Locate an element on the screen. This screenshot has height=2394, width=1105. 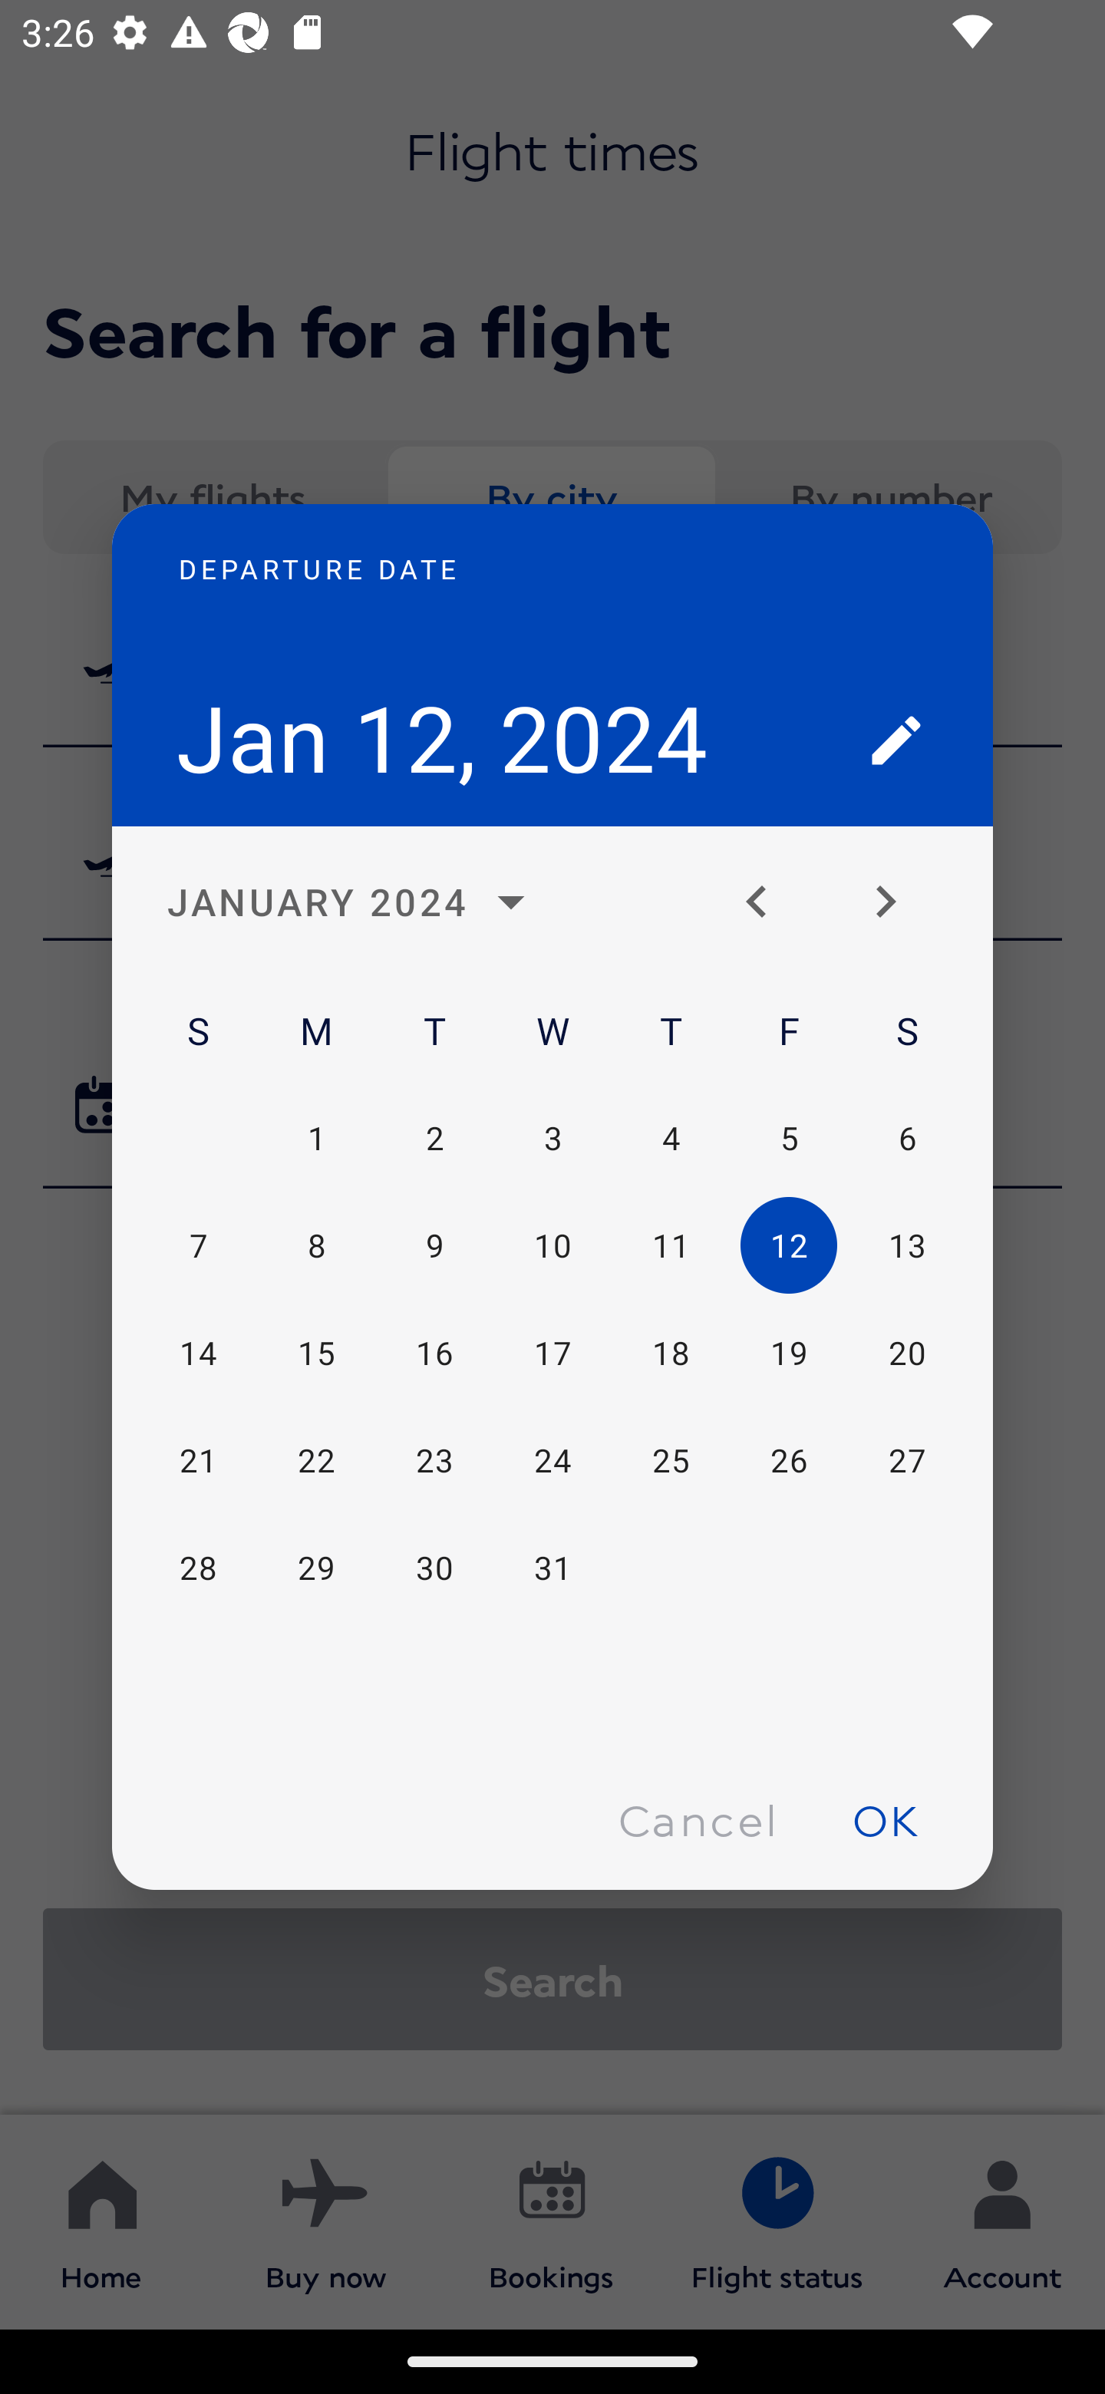
Switch to text input mode is located at coordinates (896, 740).